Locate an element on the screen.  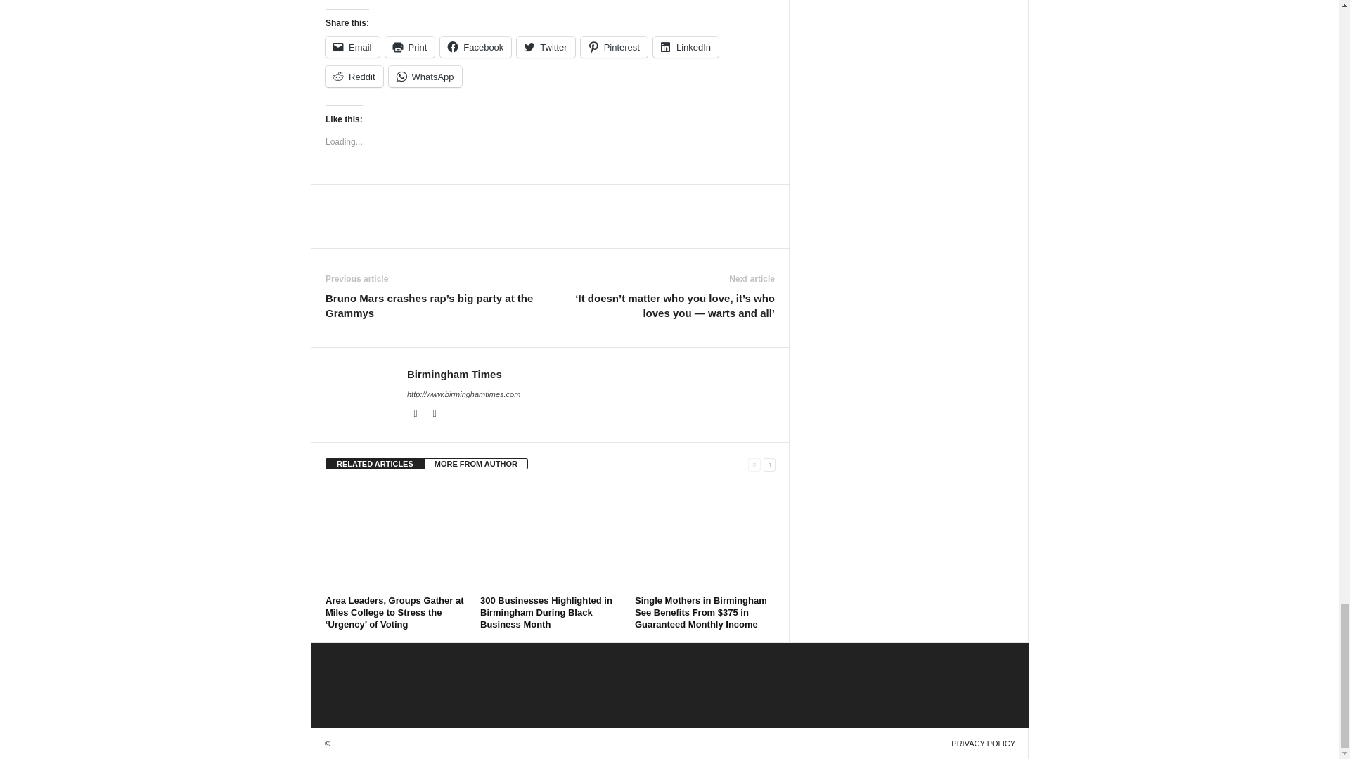
Click to share on Reddit is located at coordinates (354, 76).